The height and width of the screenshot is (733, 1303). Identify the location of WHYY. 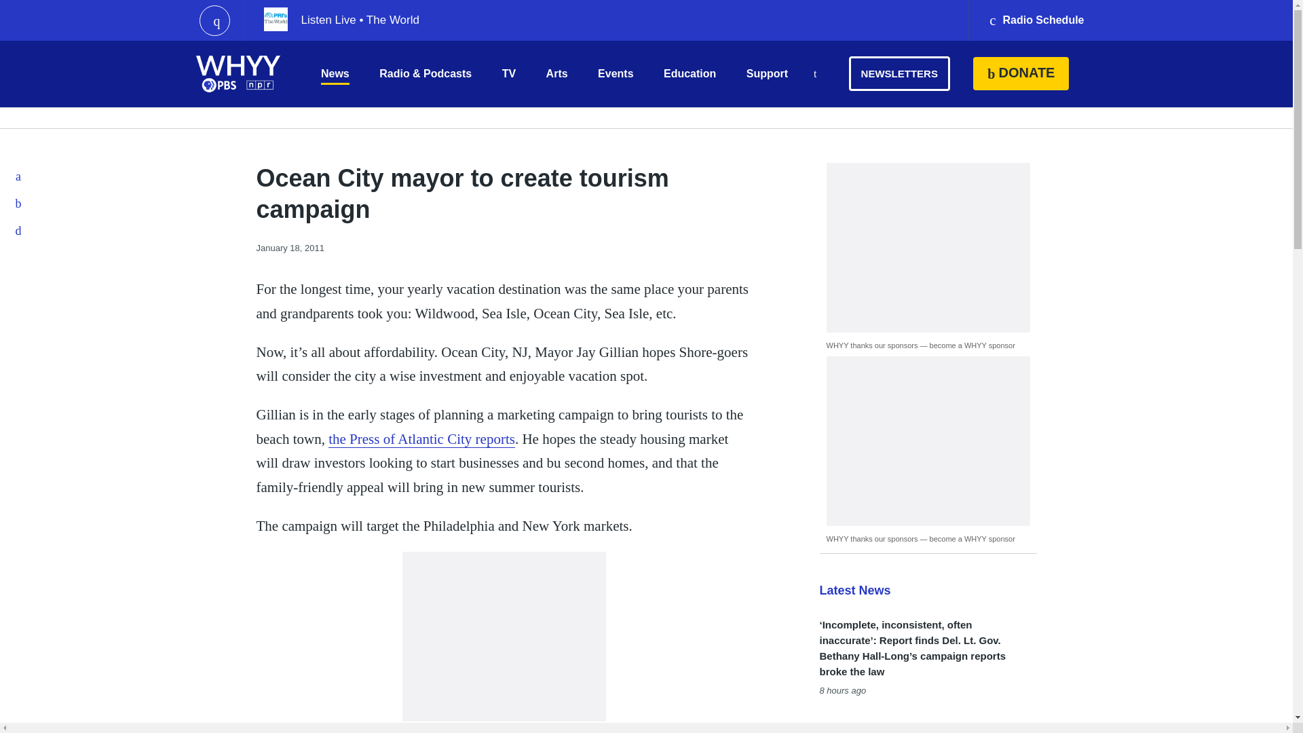
(238, 73).